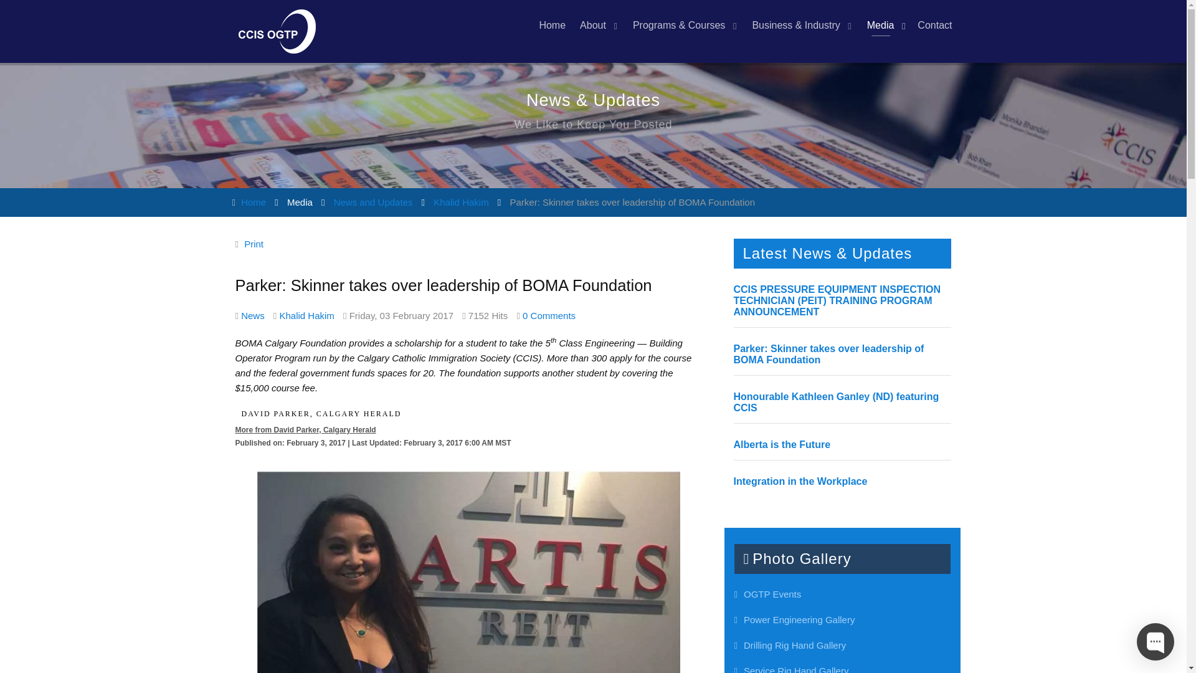  Describe the element at coordinates (253, 315) in the screenshot. I see `News` at that location.